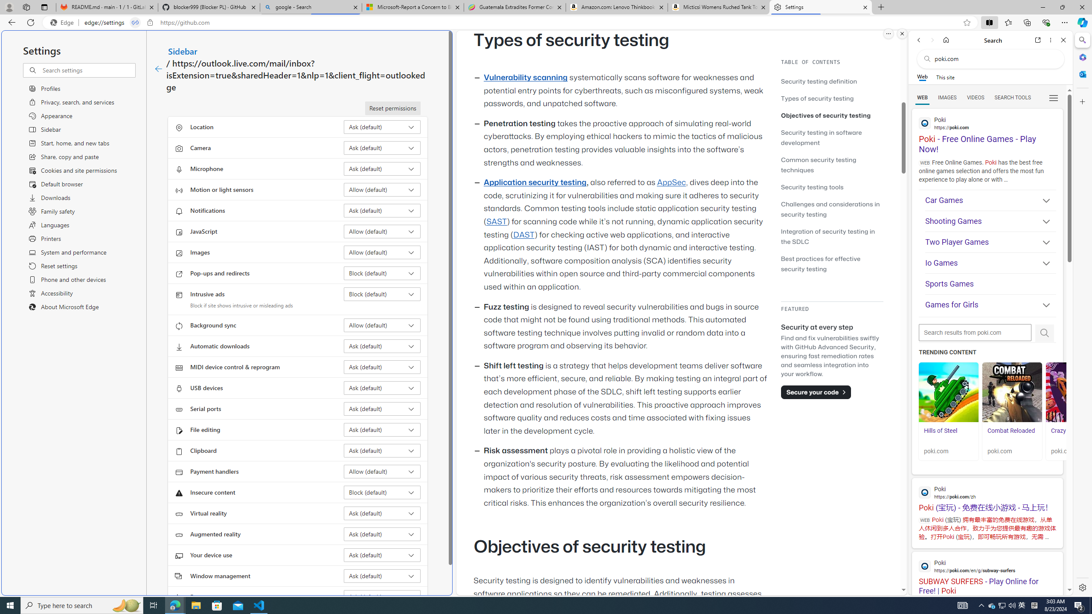 This screenshot has height=614, width=1092. Describe the element at coordinates (311, 7) in the screenshot. I see `google - Search` at that location.